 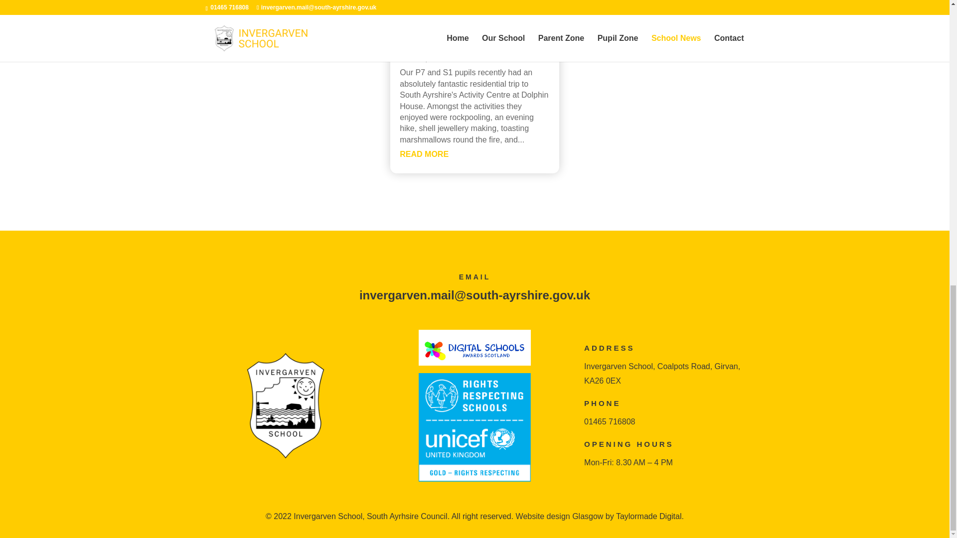 I want to click on READ MORE, so click(x=424, y=154).